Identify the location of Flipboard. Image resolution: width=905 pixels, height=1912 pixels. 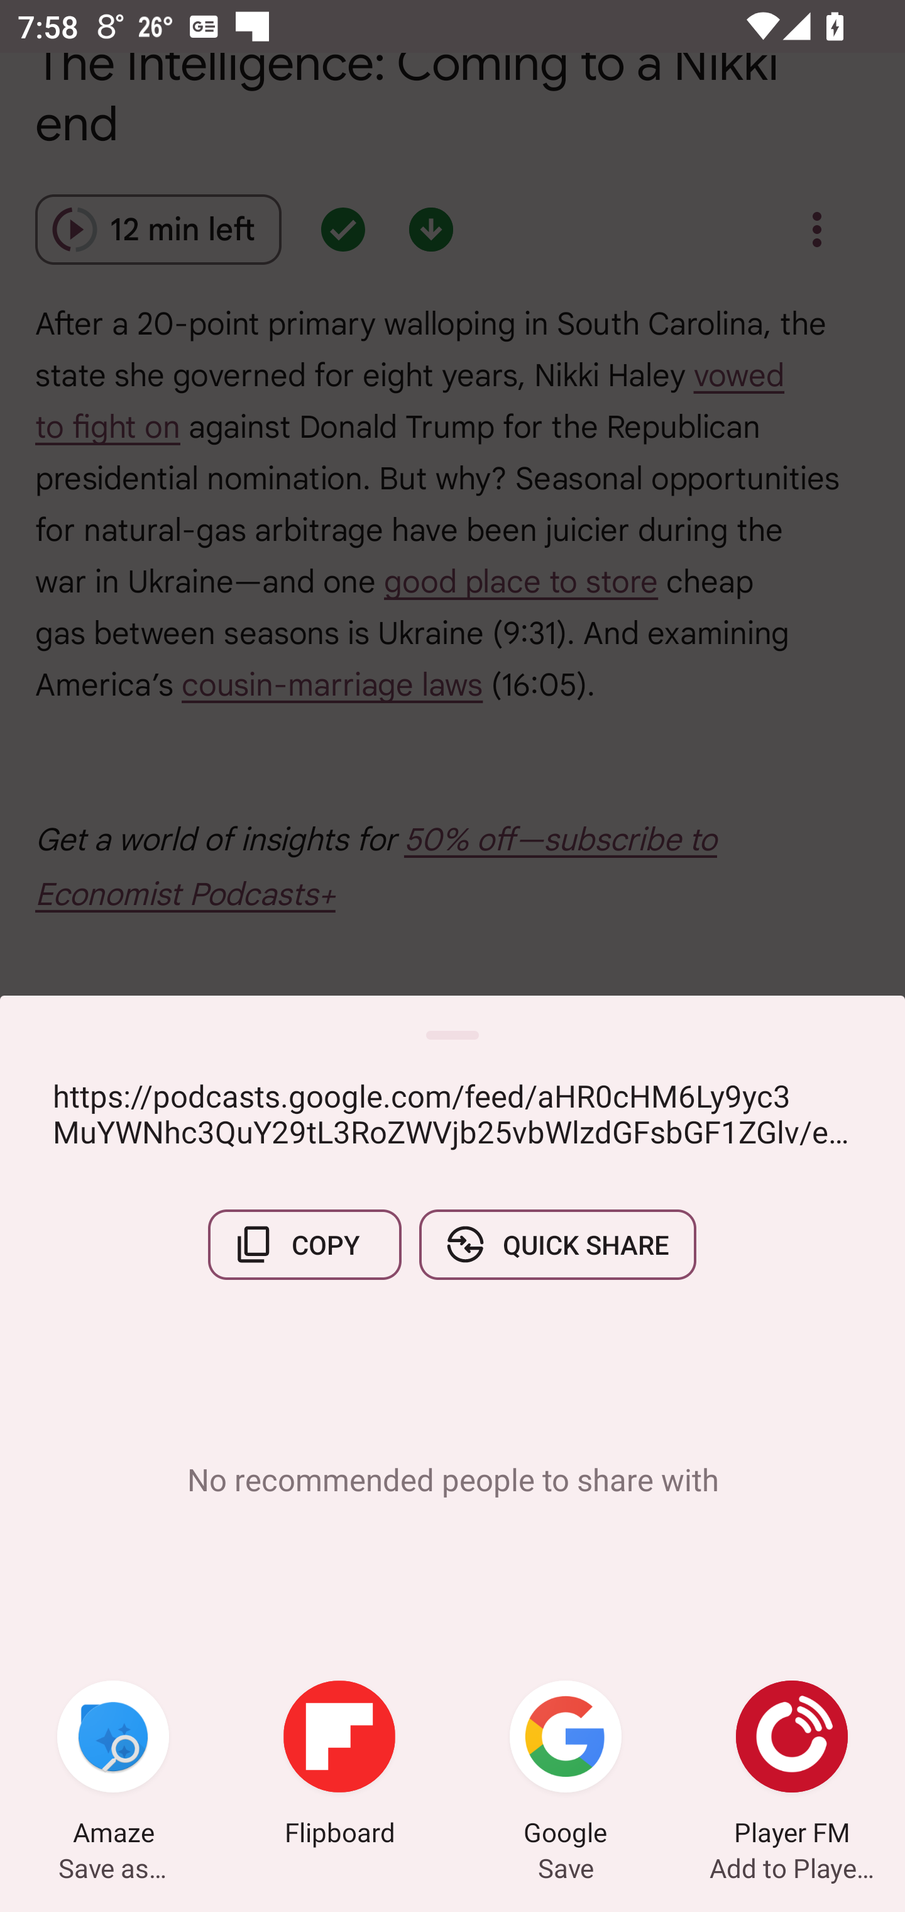
(339, 1766).